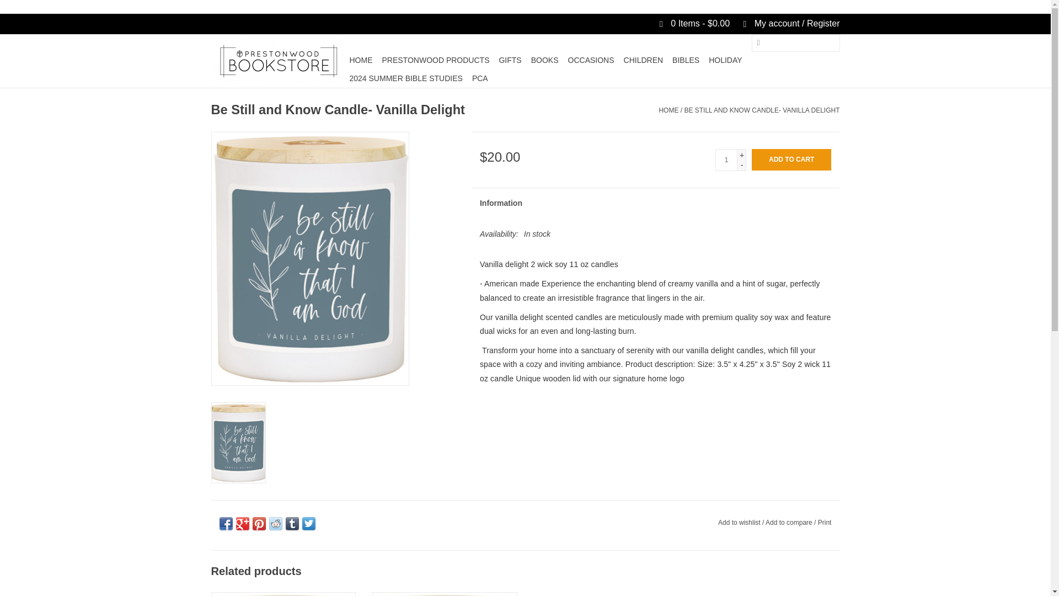 The width and height of the screenshot is (1059, 596). I want to click on Search, so click(758, 43).